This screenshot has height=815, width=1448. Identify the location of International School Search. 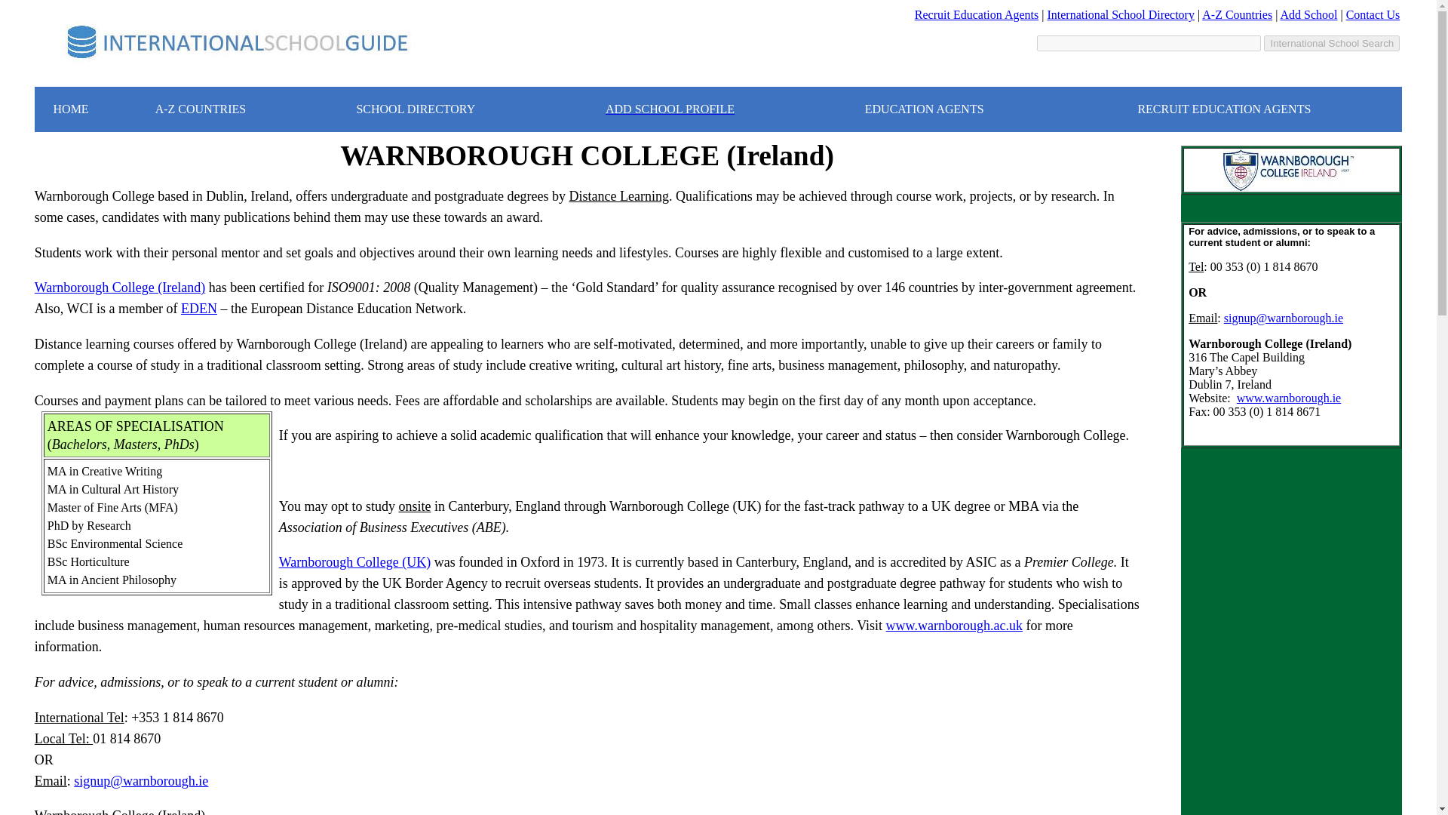
(1332, 44).